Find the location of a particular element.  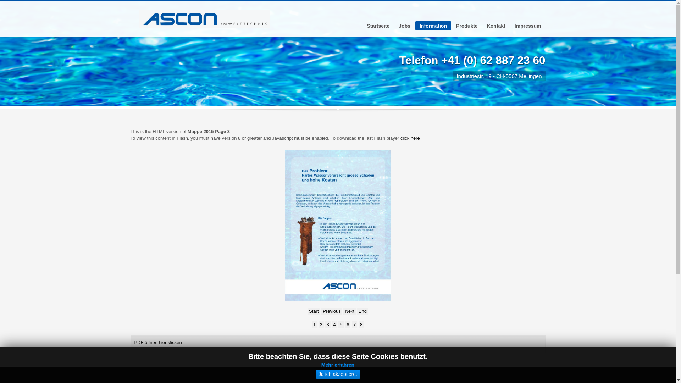

3 is located at coordinates (328, 325).